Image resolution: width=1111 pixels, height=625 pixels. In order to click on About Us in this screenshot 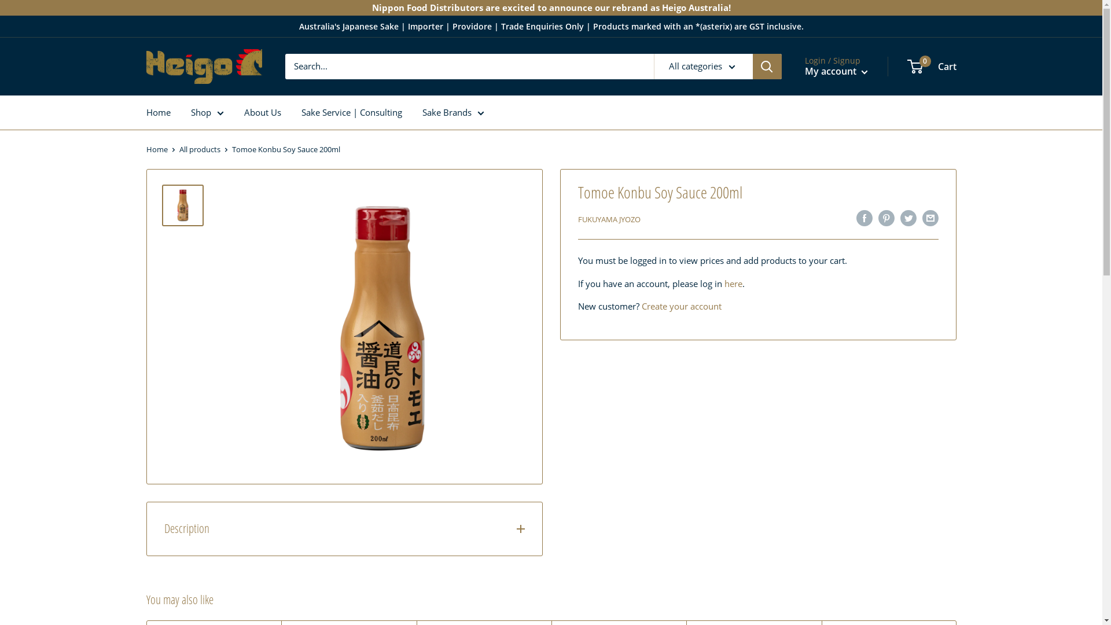, I will do `click(263, 112)`.